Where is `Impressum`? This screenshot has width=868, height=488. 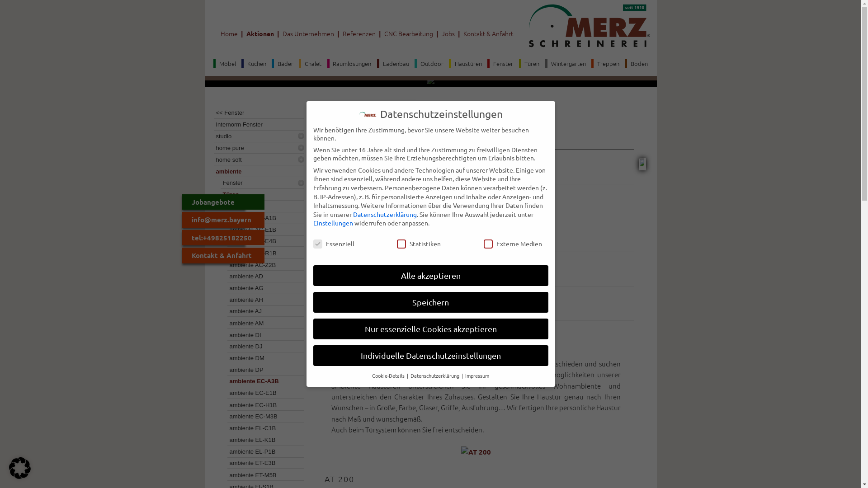 Impressum is located at coordinates (477, 375).